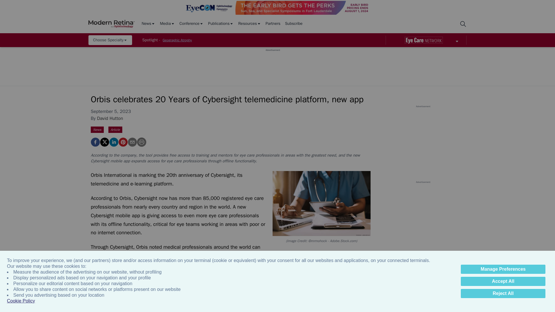 The image size is (555, 312). What do you see at coordinates (503, 294) in the screenshot?
I see `Reject All` at bounding box center [503, 294].